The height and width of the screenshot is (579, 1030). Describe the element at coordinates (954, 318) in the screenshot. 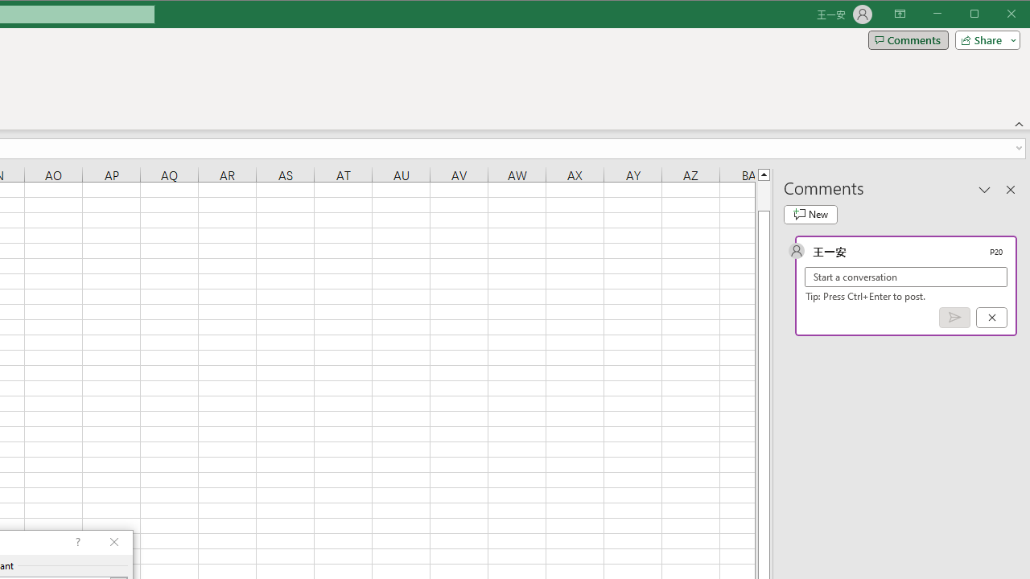

I see `Post comment (Ctrl + Enter)` at that location.